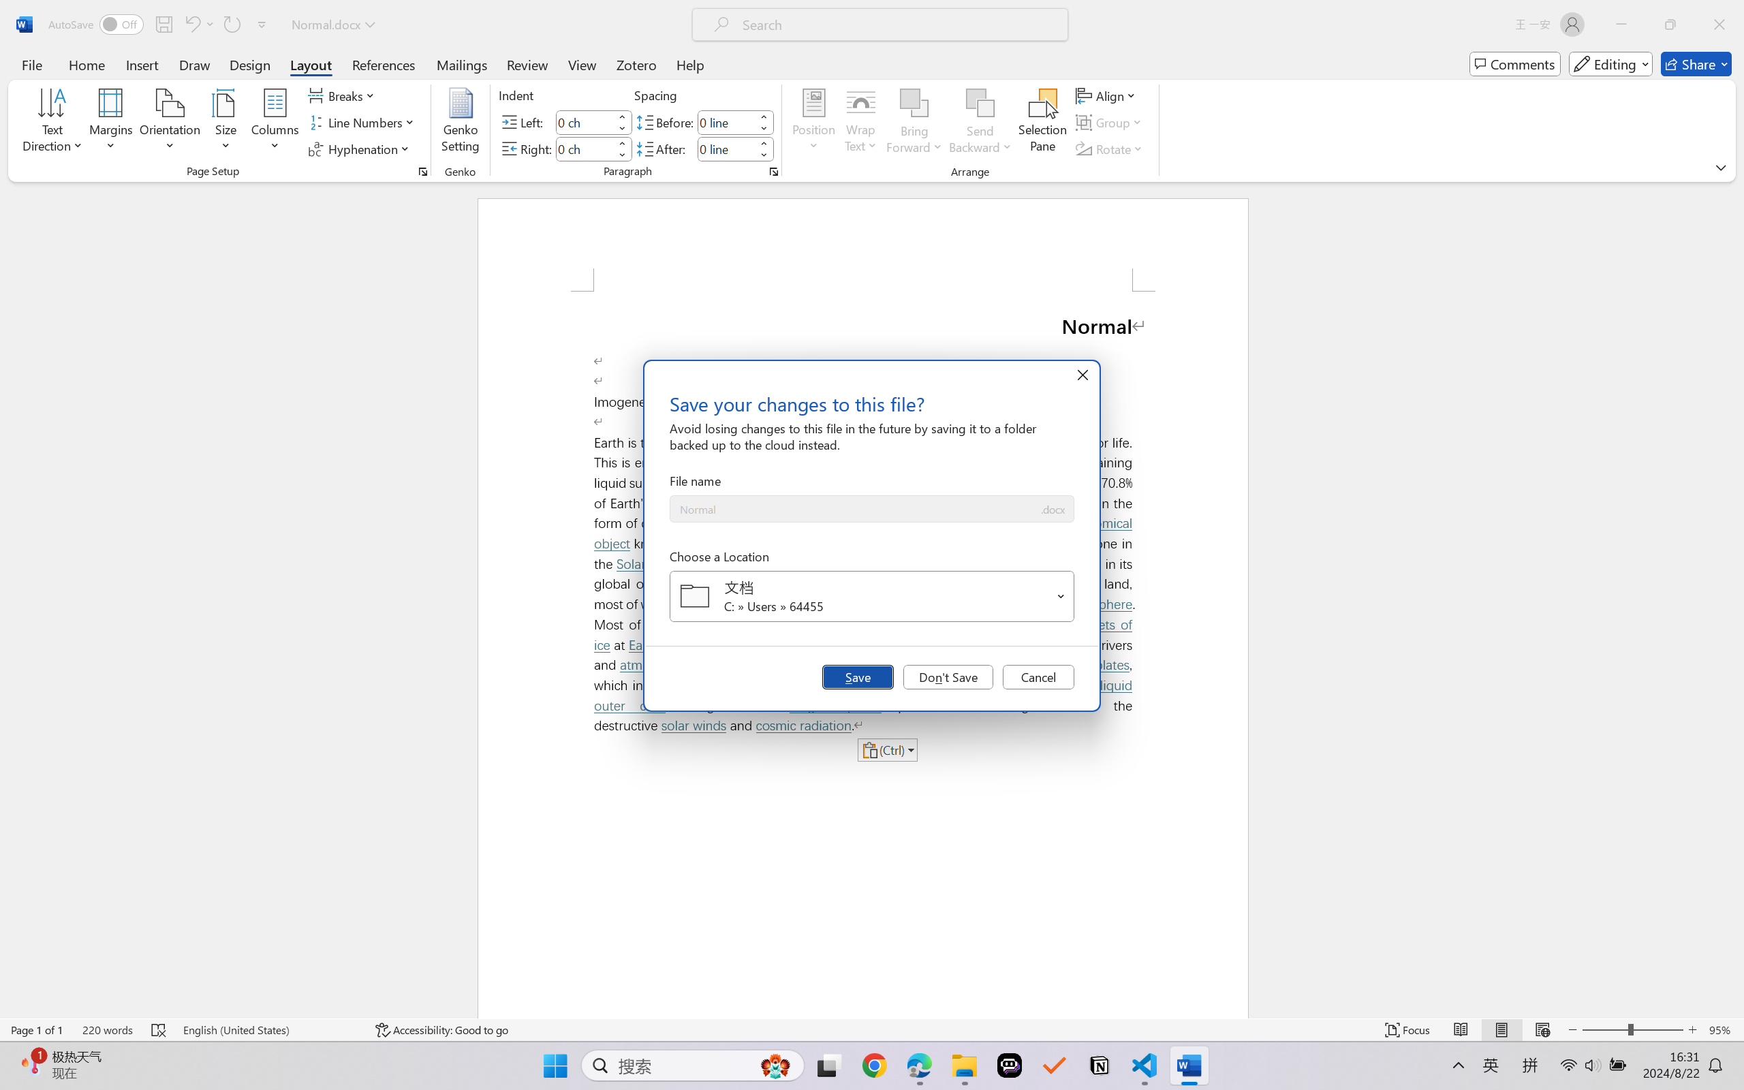 This screenshot has width=1744, height=1090. Describe the element at coordinates (981, 123) in the screenshot. I see `Send Backward` at that location.